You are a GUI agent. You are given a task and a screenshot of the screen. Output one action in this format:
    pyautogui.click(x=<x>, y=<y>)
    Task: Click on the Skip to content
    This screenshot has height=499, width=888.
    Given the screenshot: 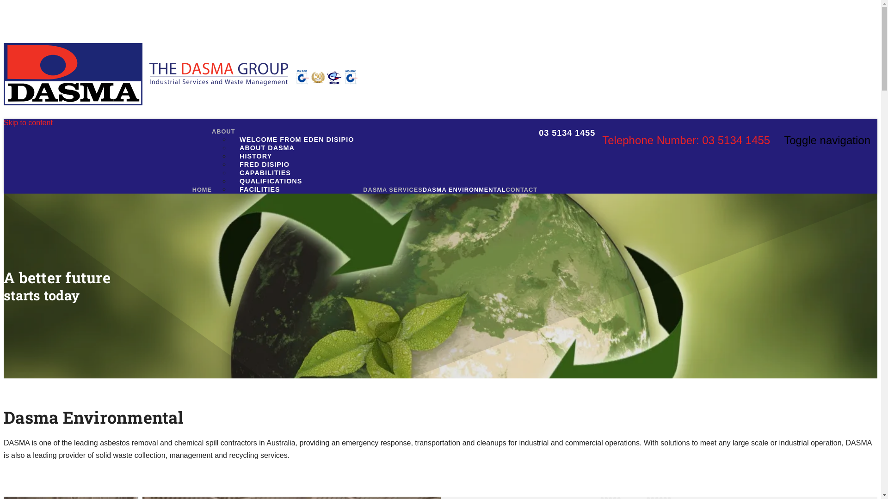 What is the action you would take?
    pyautogui.click(x=28, y=123)
    